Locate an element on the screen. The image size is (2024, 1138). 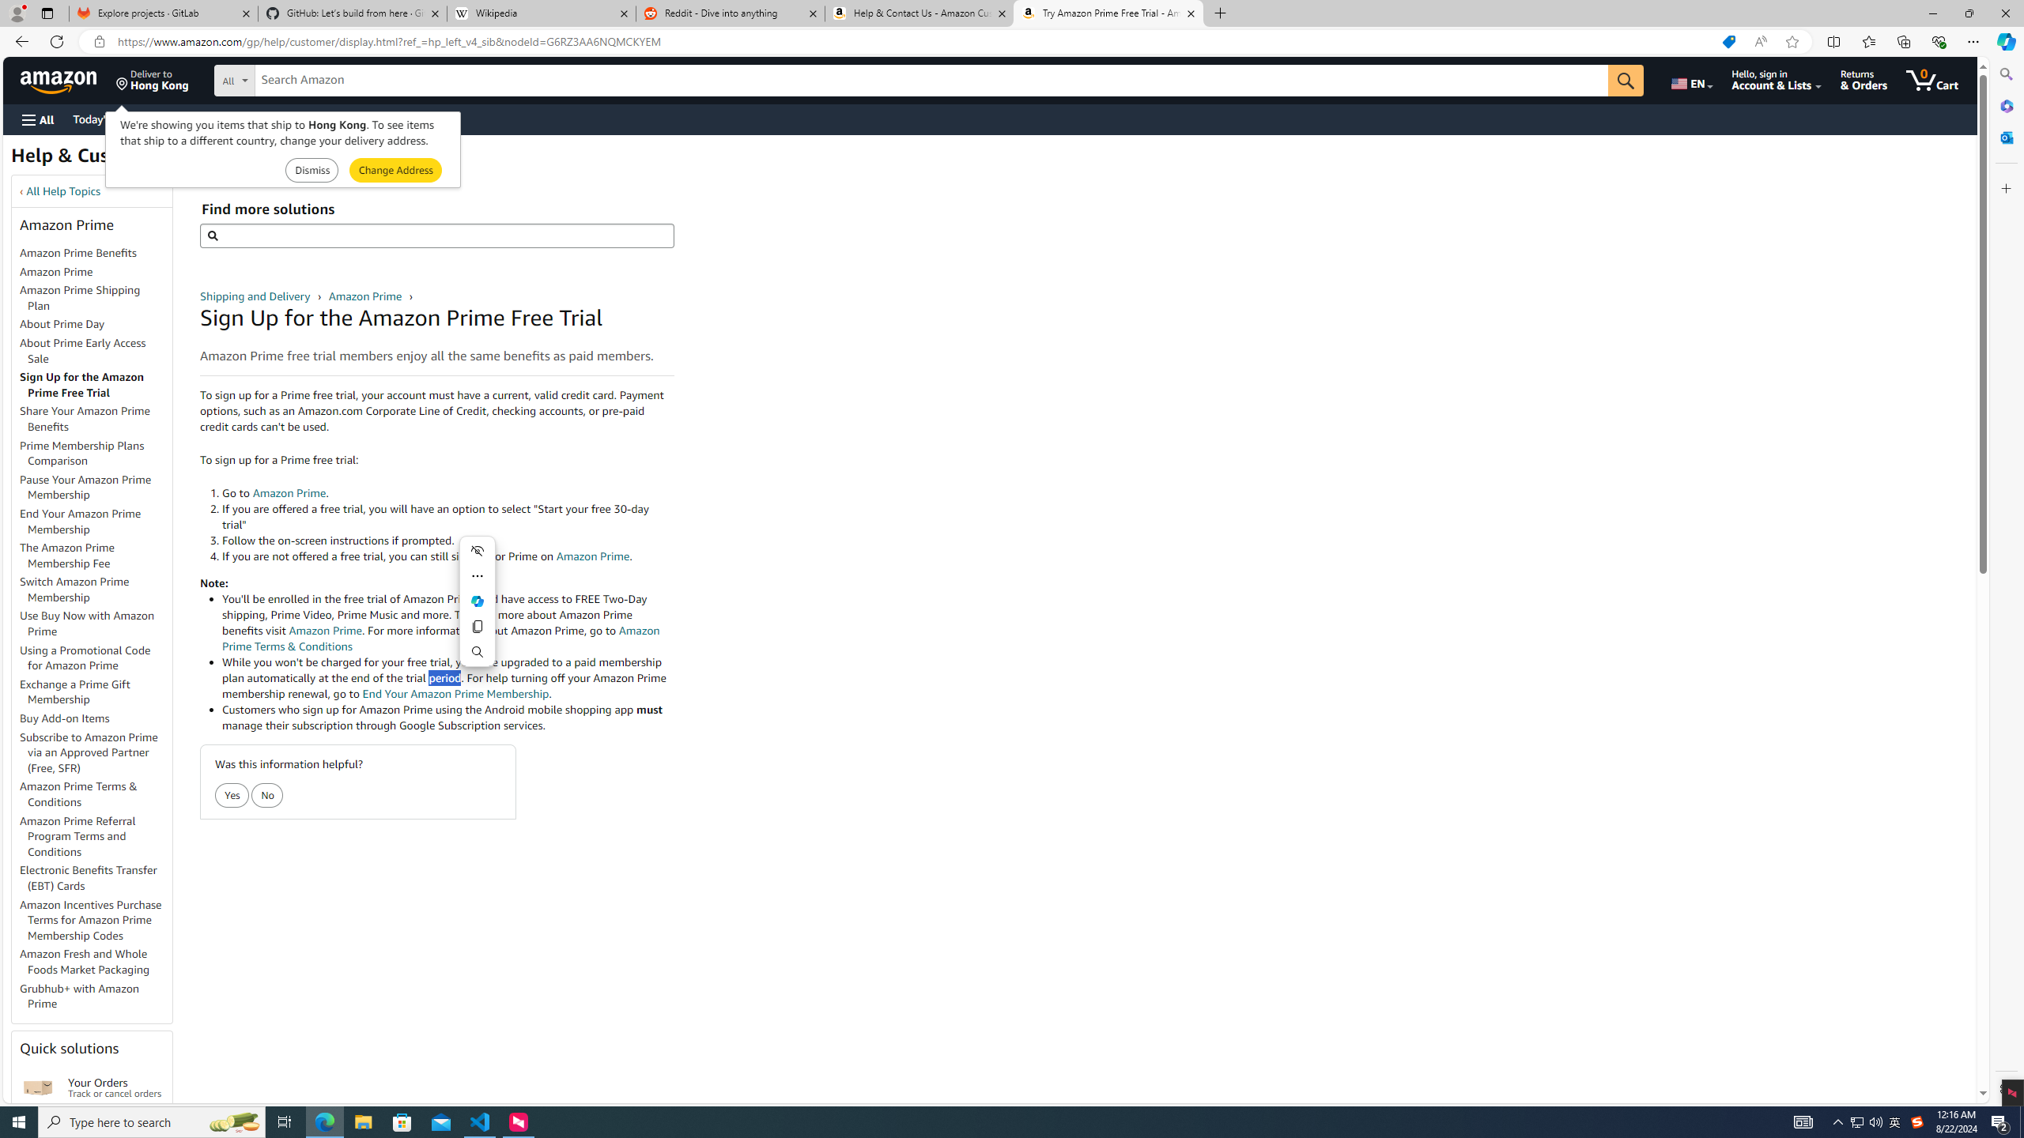
Pause Your Amazon Prime Membership is located at coordinates (85, 487).